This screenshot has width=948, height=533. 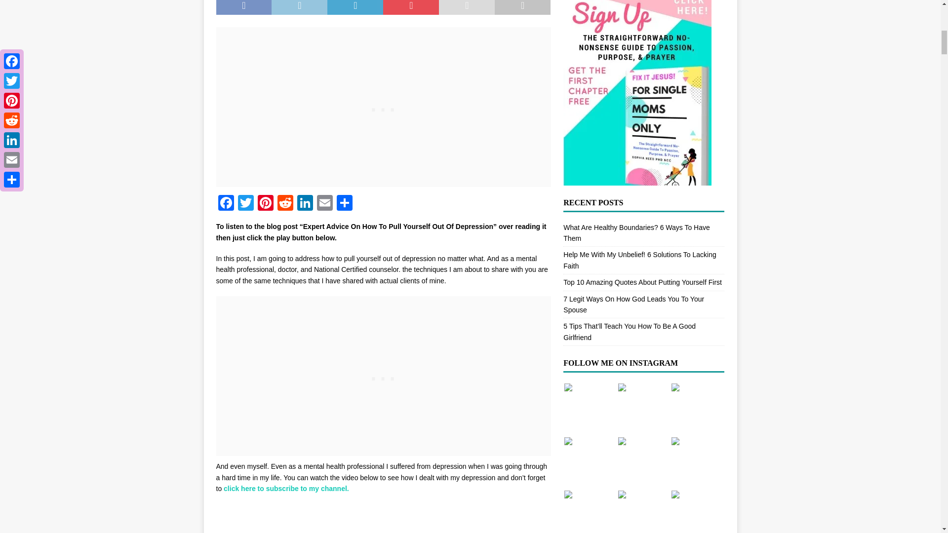 I want to click on Twitter, so click(x=246, y=204).